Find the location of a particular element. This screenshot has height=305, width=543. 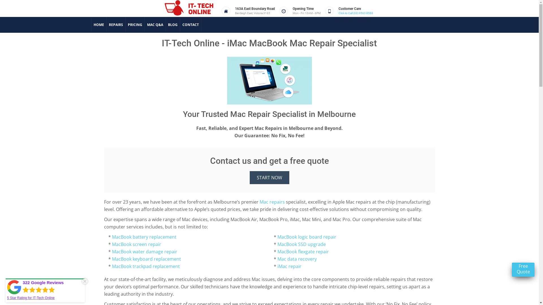

MAC Q&A is located at coordinates (155, 25).